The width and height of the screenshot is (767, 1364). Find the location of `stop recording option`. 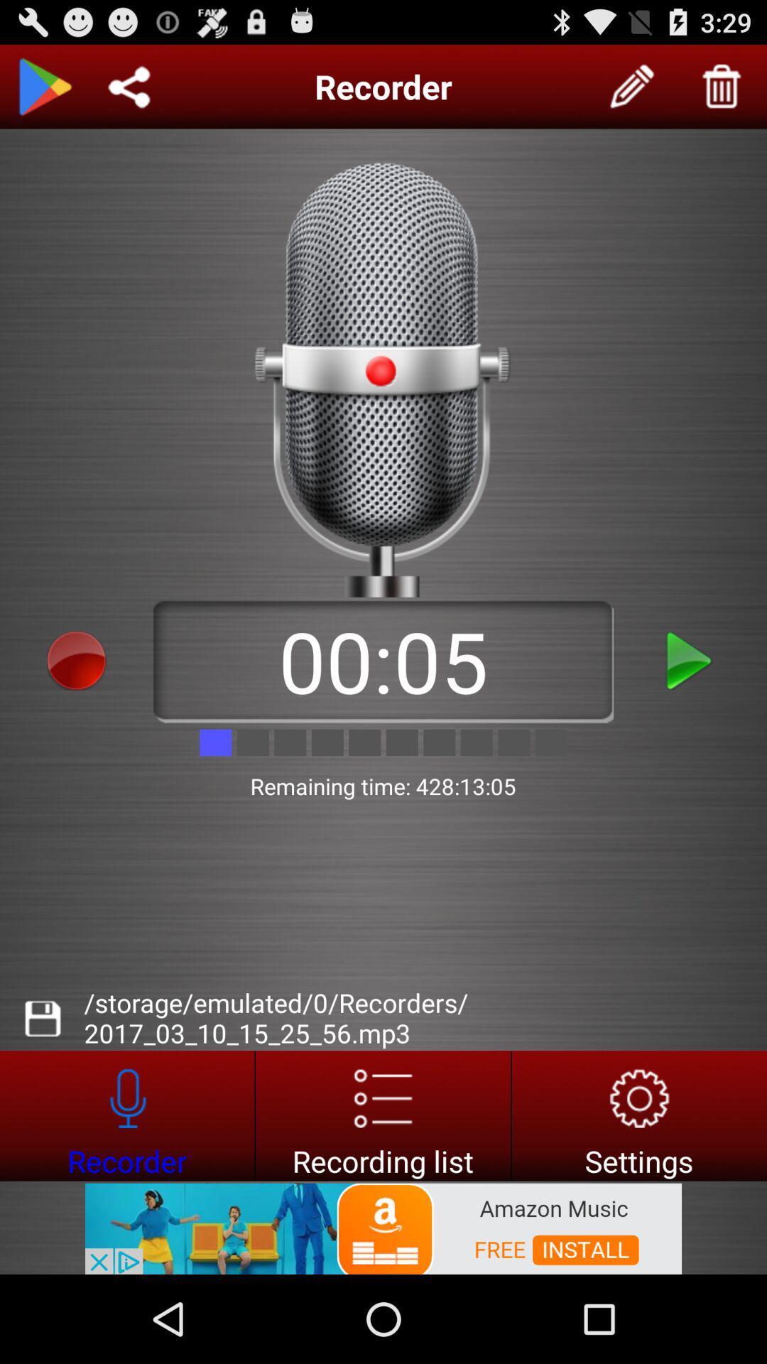

stop recording option is located at coordinates (77, 661).